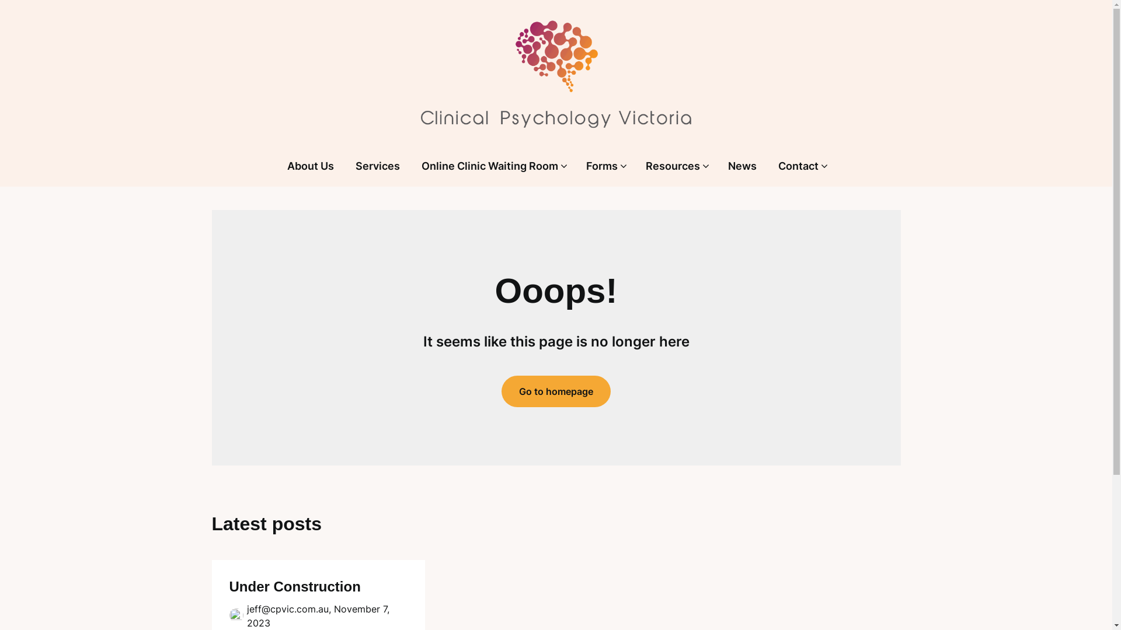  I want to click on About Us, so click(311, 167).